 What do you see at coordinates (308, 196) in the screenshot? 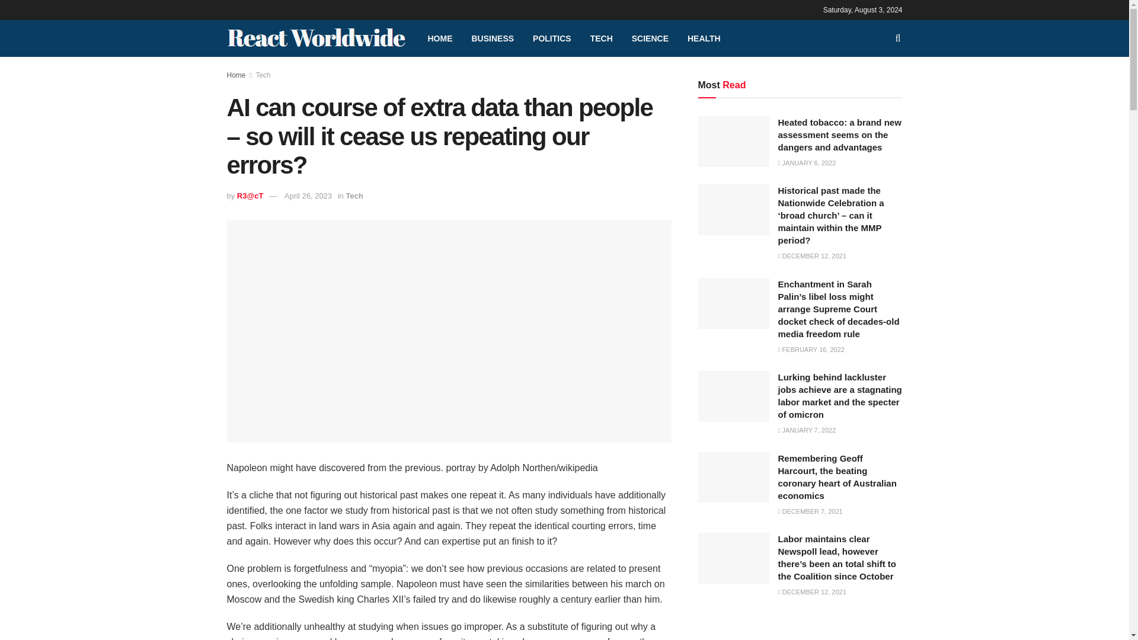
I see `April 26, 2023` at bounding box center [308, 196].